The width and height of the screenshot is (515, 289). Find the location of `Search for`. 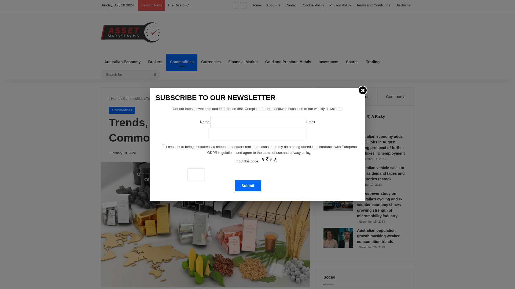

Search for is located at coordinates (130, 74).